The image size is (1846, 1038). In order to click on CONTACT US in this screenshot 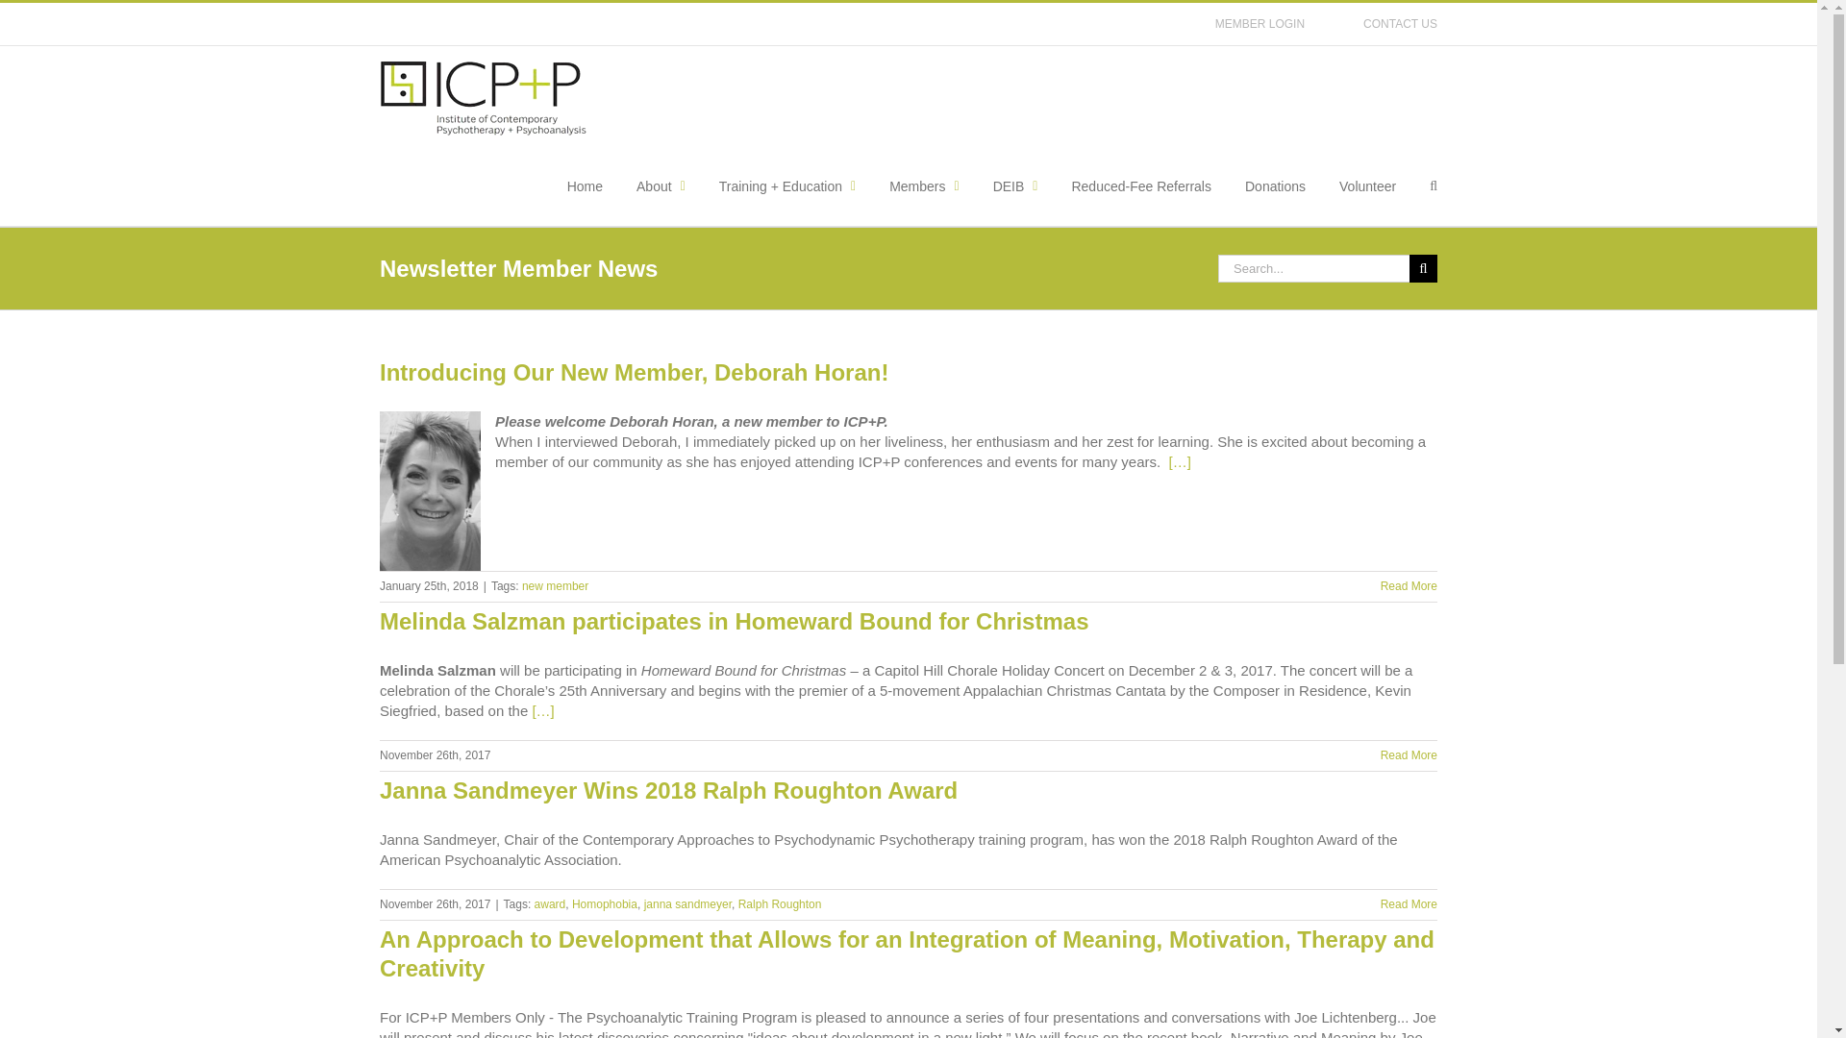, I will do `click(1400, 24)`.